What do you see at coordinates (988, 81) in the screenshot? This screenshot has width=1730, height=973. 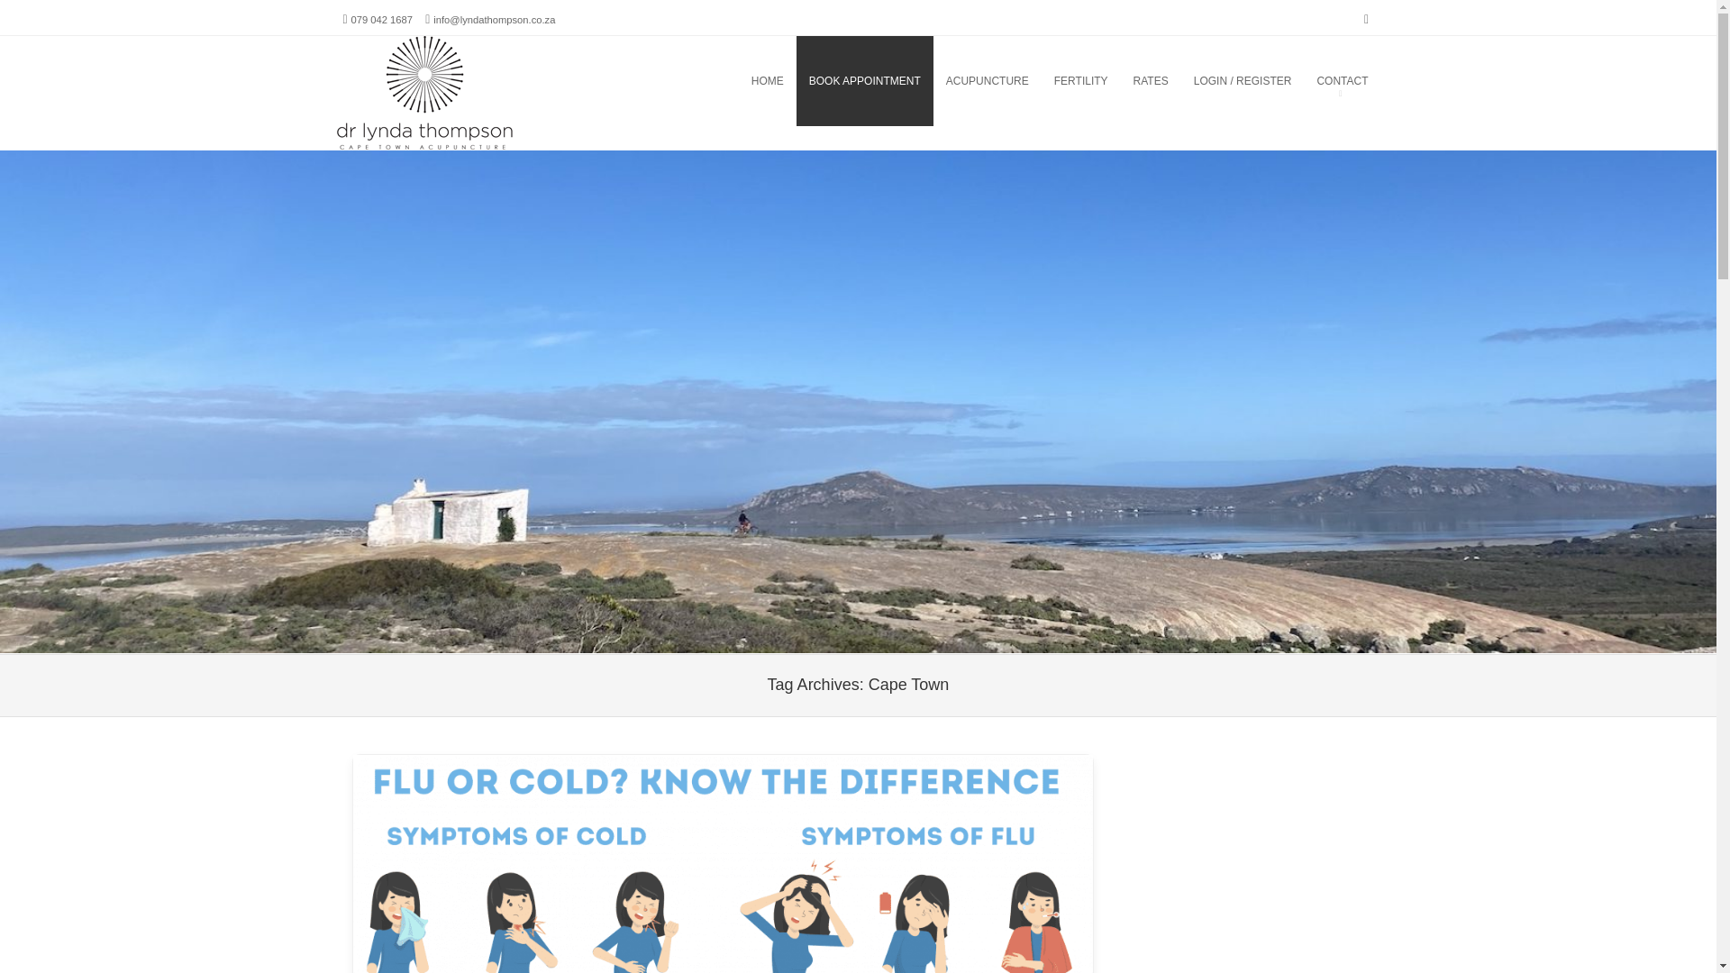 I see `ACUPUNCTURE` at bounding box center [988, 81].